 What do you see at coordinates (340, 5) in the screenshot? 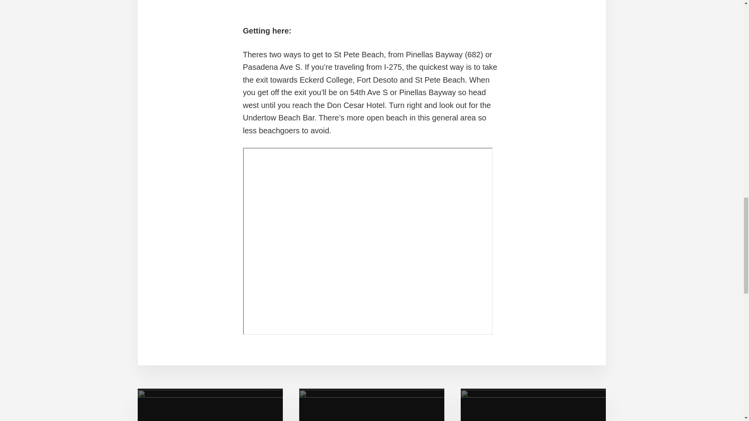
I see `Kiteboarding Lightwind at St Pete Beach` at bounding box center [340, 5].